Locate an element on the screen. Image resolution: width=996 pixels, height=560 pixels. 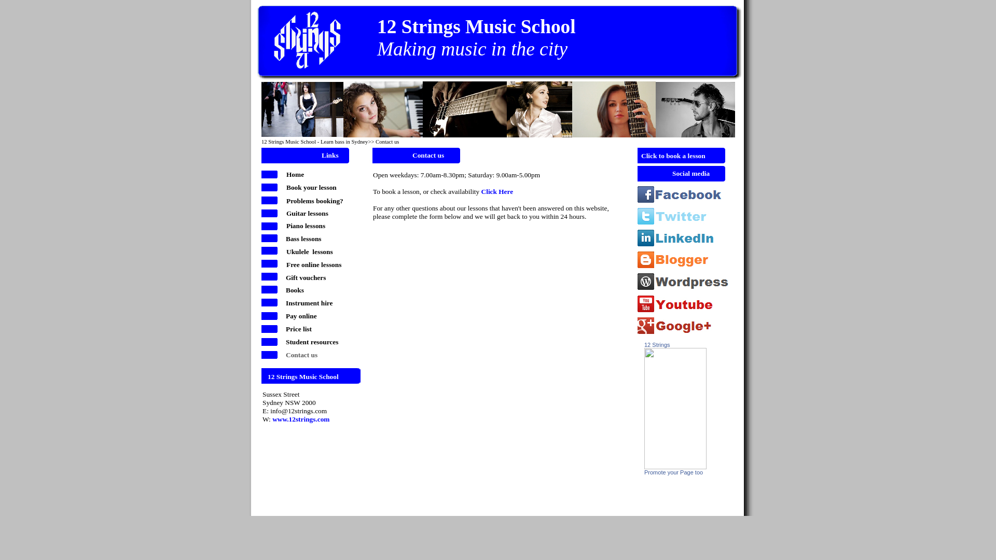
Gift Vouchers is located at coordinates (271, 278).